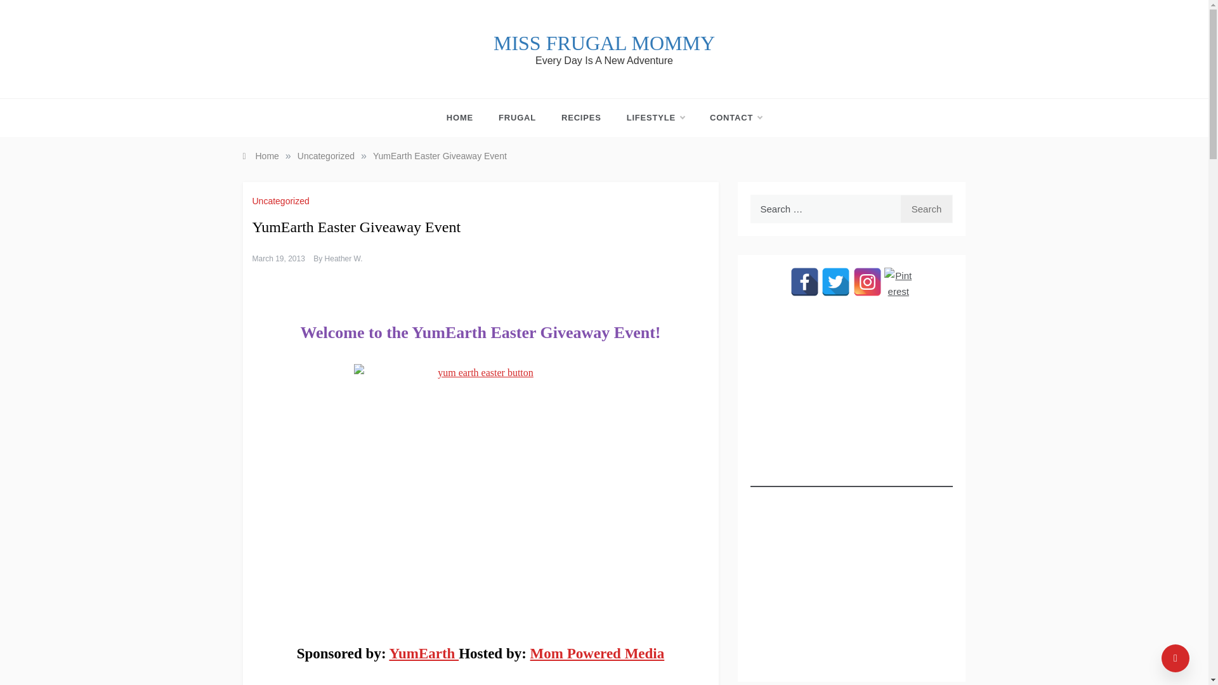 This screenshot has width=1218, height=685. I want to click on YumEarth, so click(424, 653).